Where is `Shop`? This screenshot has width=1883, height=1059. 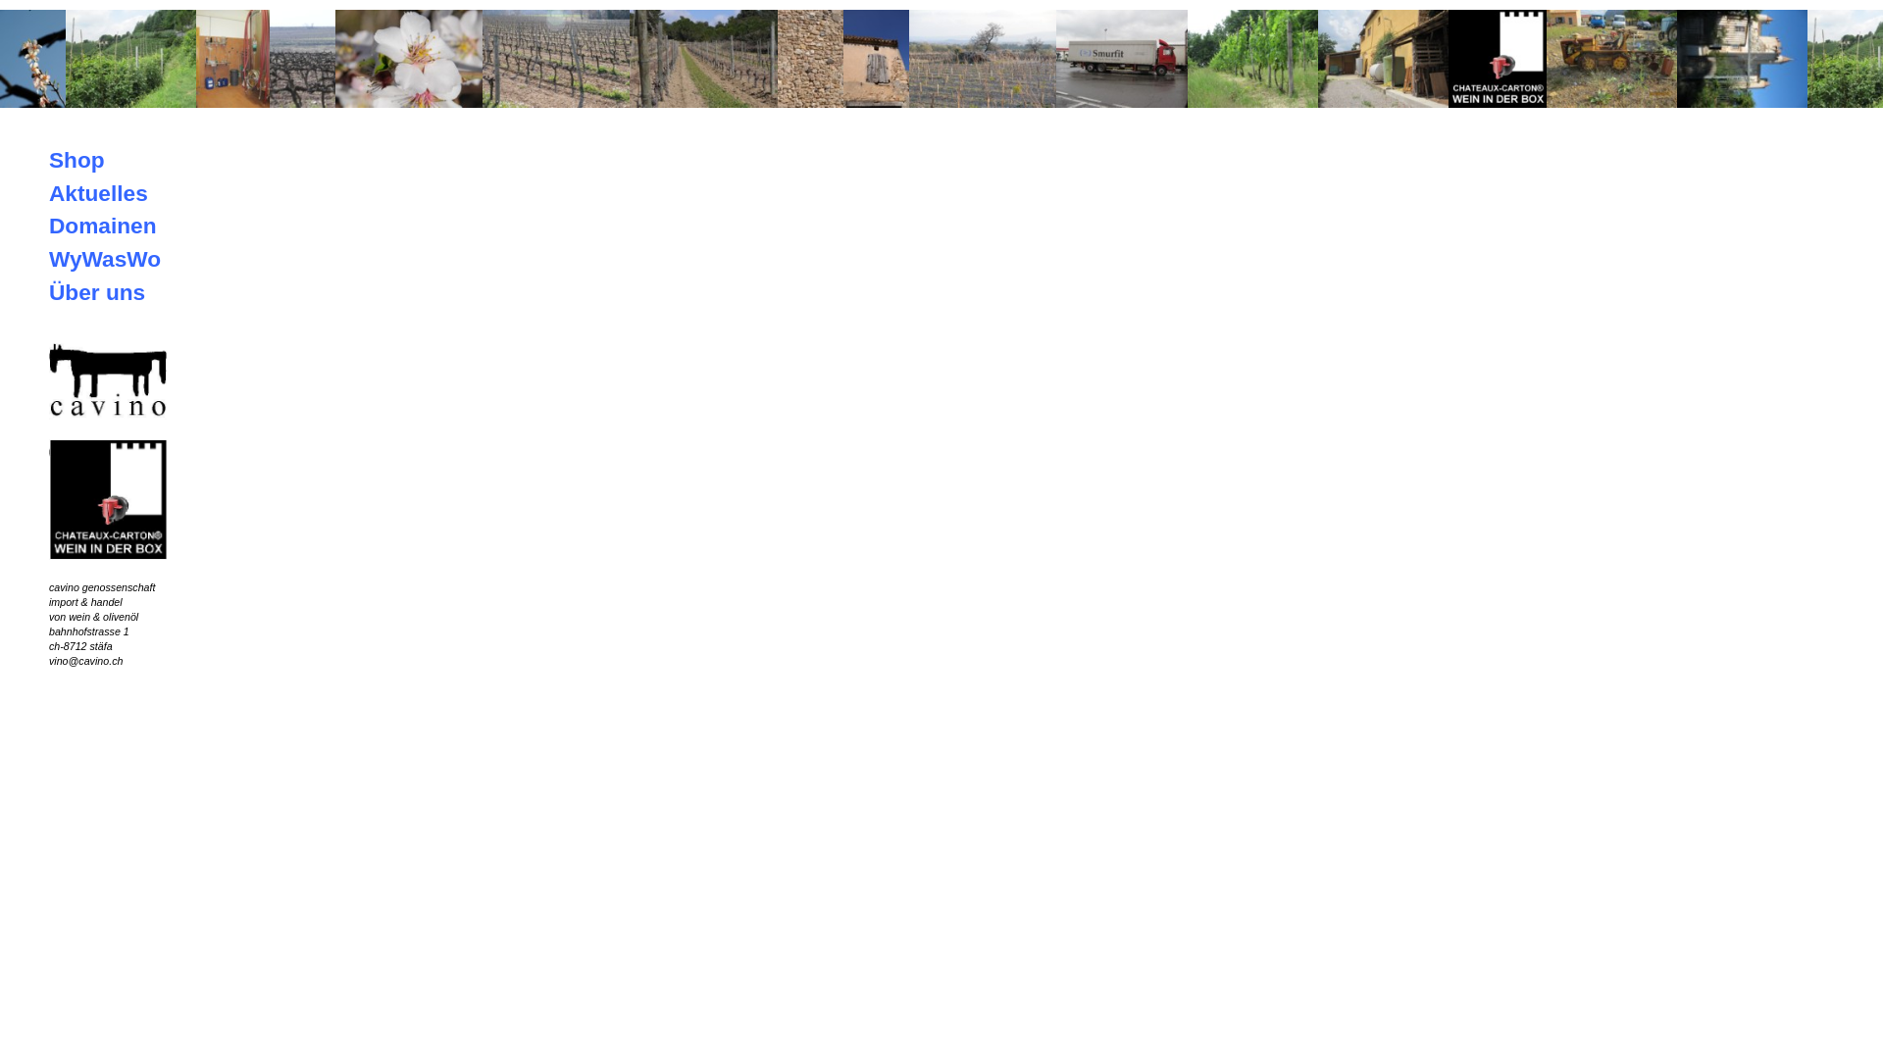 Shop is located at coordinates (76, 160).